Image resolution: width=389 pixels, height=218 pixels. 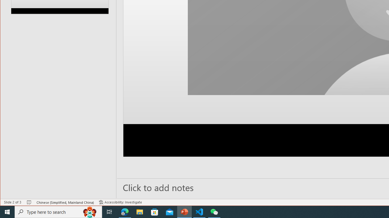 What do you see at coordinates (58, 212) in the screenshot?
I see `Type here to search` at bounding box center [58, 212].